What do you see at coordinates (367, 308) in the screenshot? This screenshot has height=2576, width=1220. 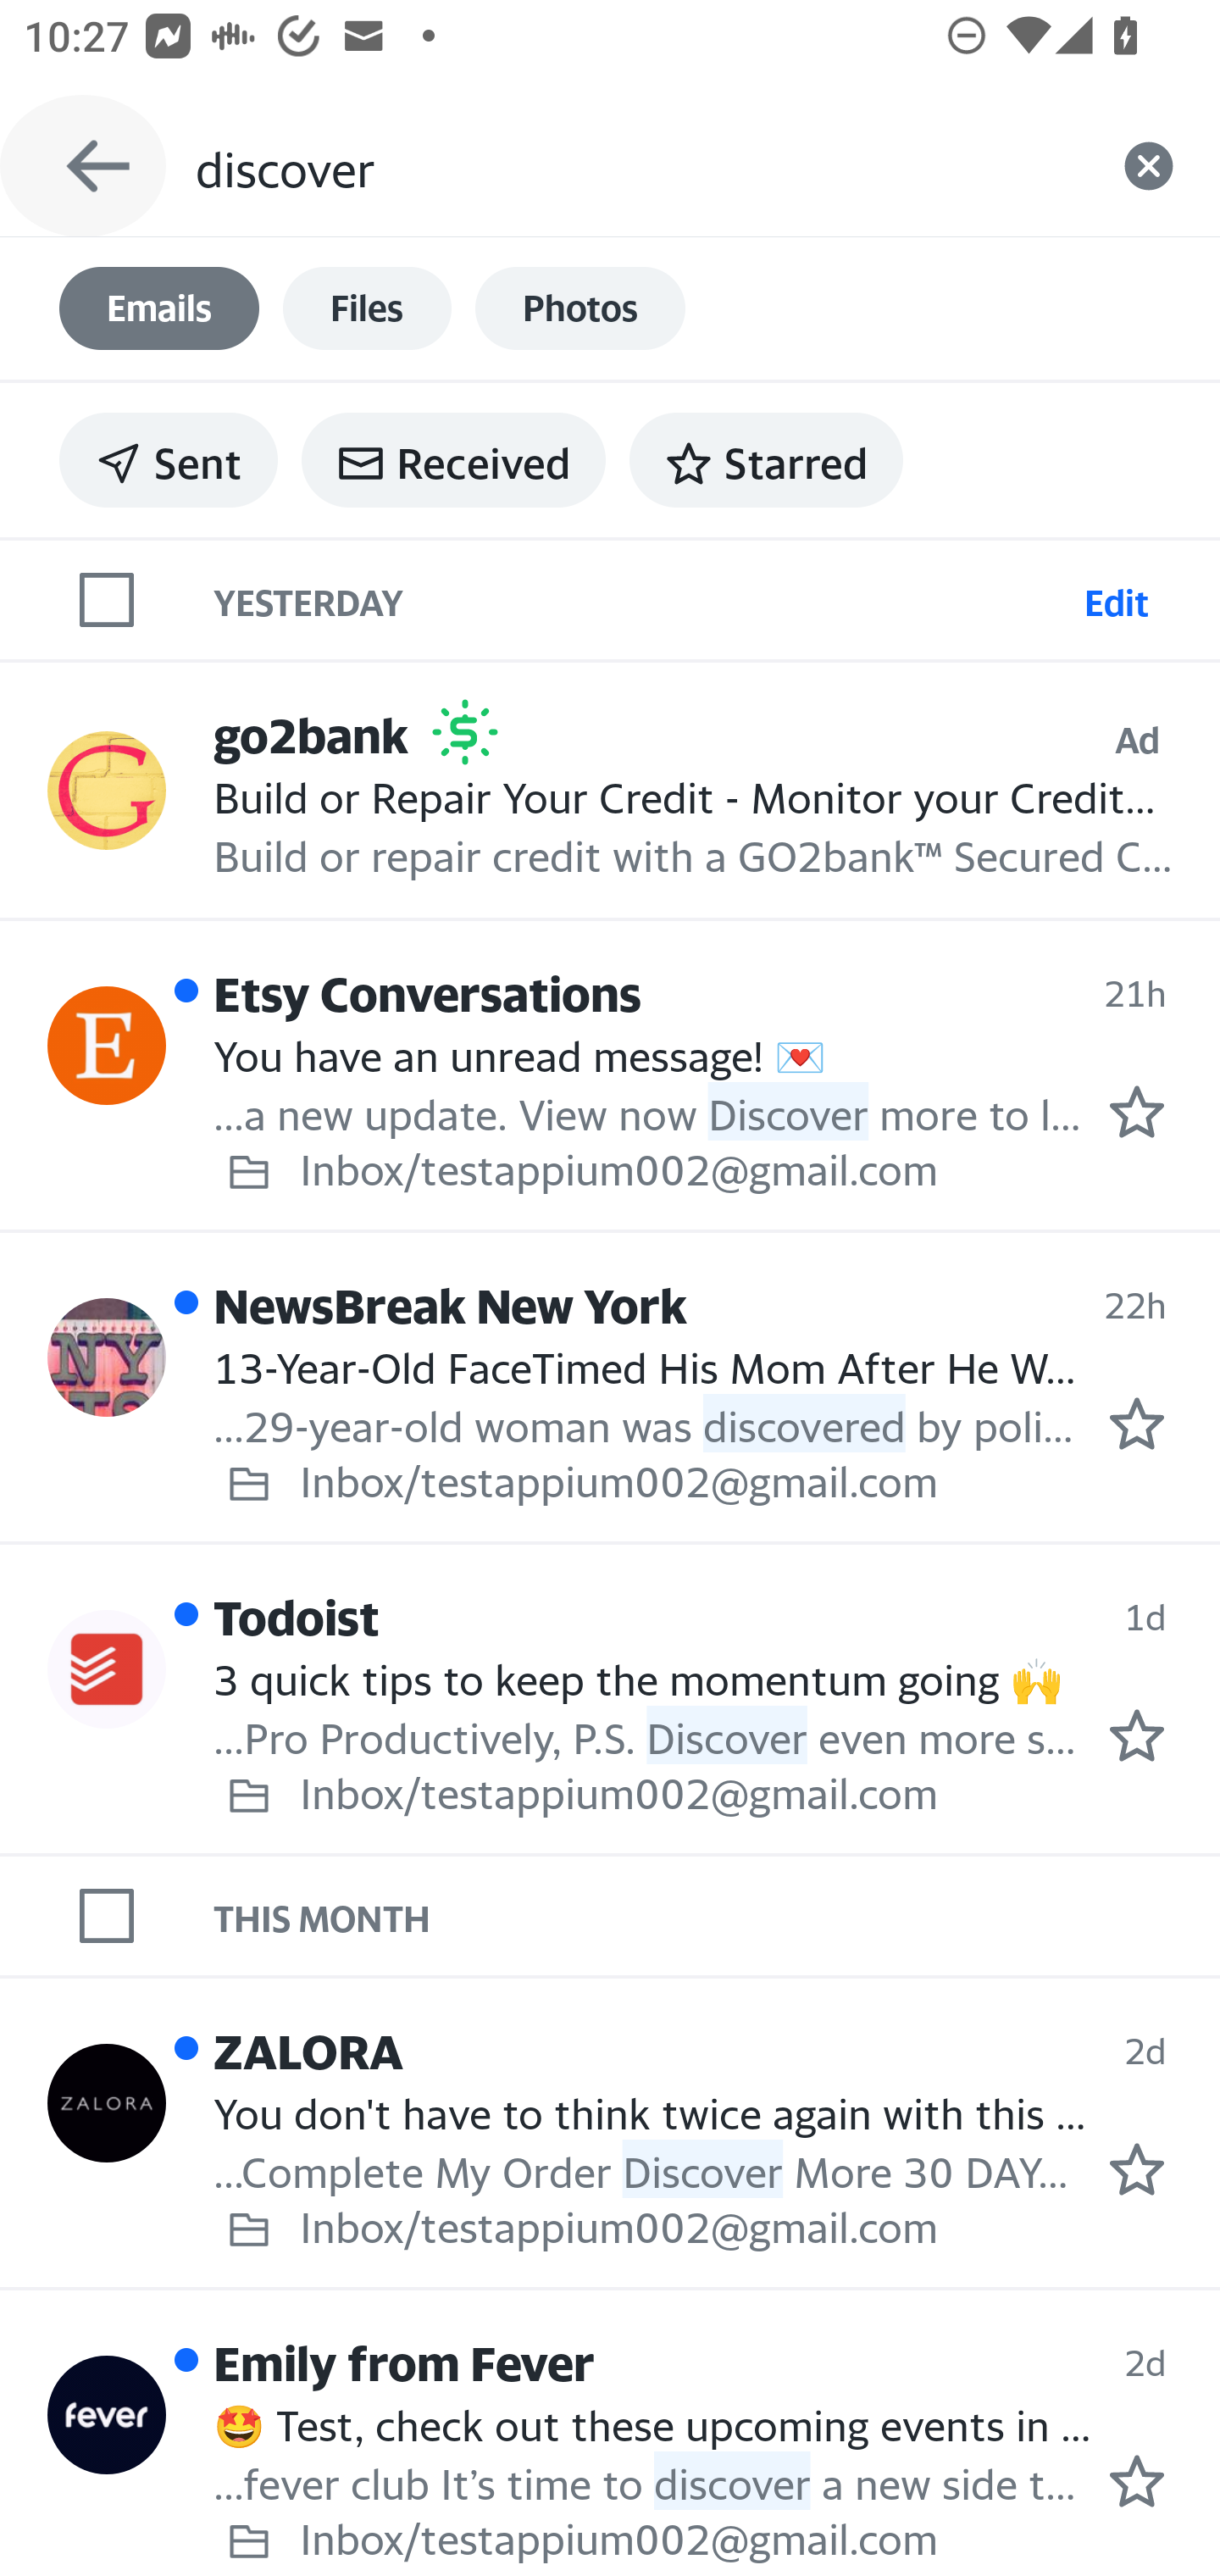 I see `Files` at bounding box center [367, 308].